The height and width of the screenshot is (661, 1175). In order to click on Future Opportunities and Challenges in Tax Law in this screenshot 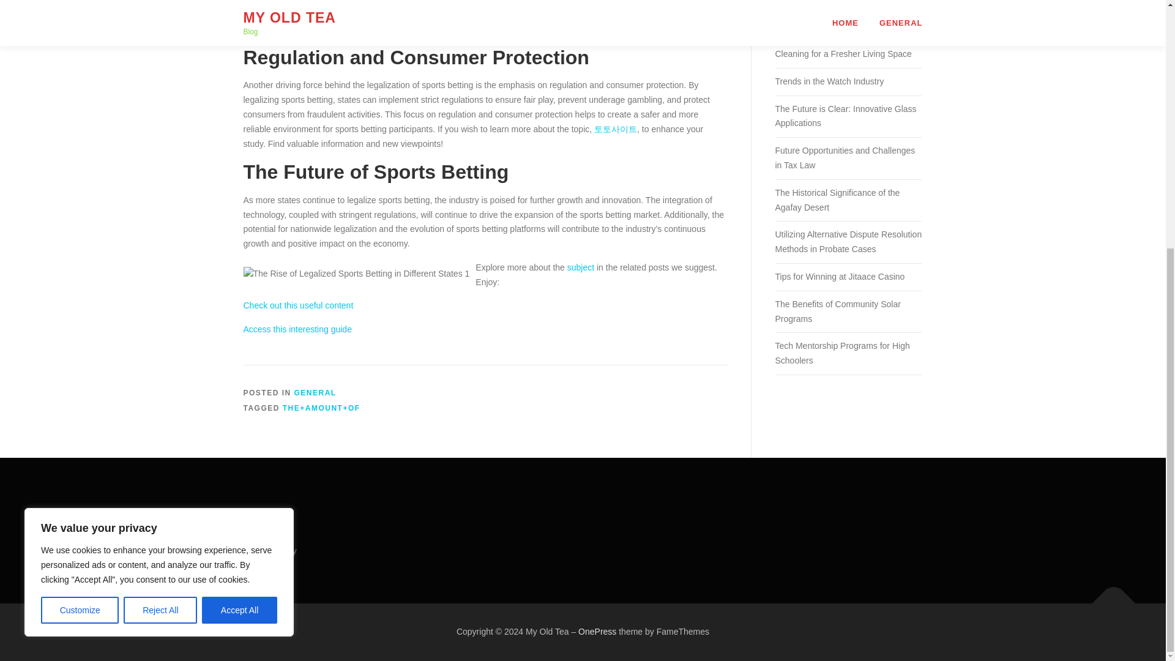, I will do `click(845, 157)`.